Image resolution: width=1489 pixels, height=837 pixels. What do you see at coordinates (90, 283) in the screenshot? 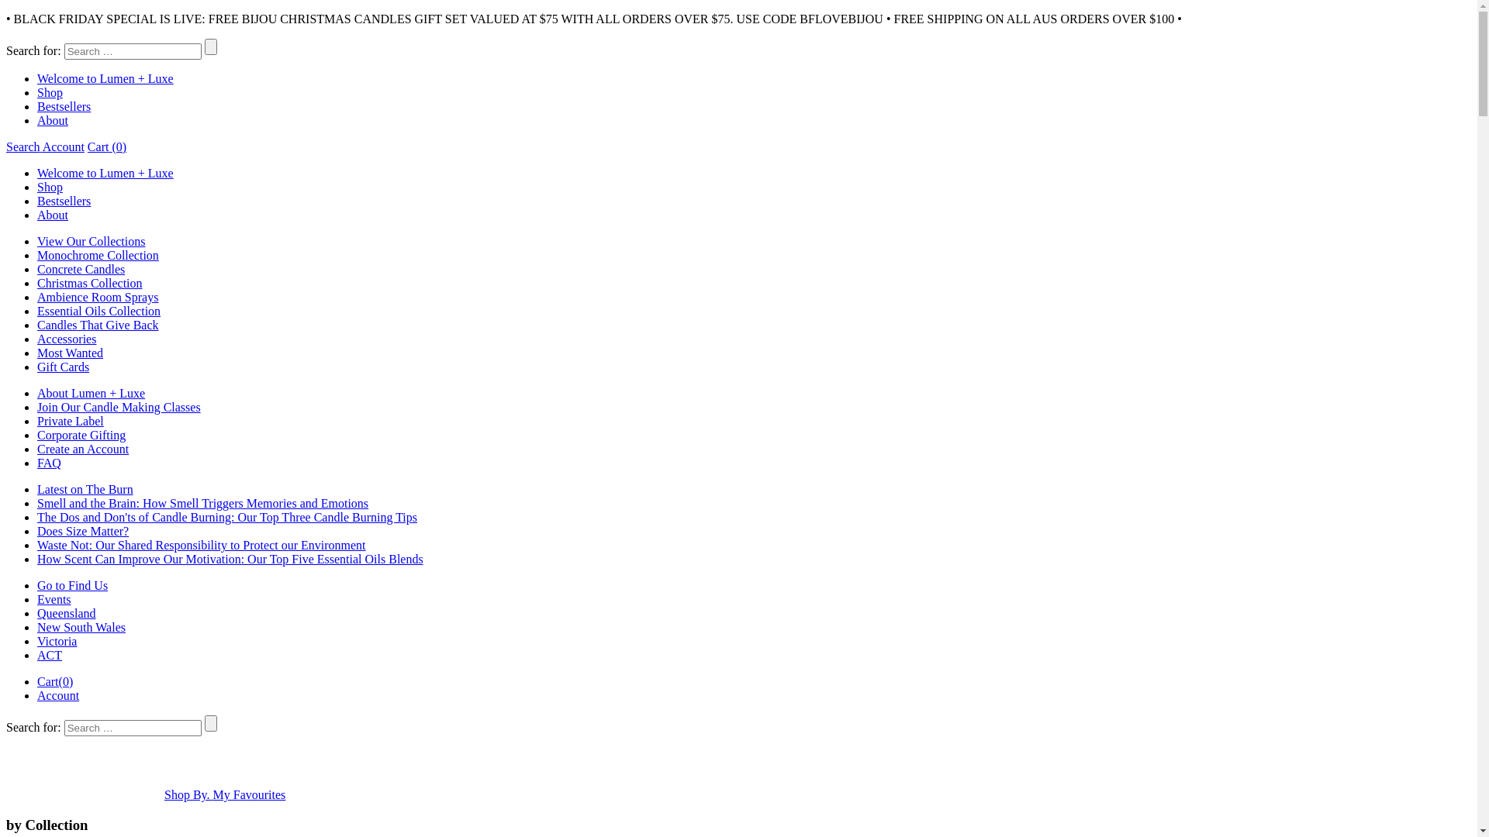
I see `Christmas Collection` at bounding box center [90, 283].